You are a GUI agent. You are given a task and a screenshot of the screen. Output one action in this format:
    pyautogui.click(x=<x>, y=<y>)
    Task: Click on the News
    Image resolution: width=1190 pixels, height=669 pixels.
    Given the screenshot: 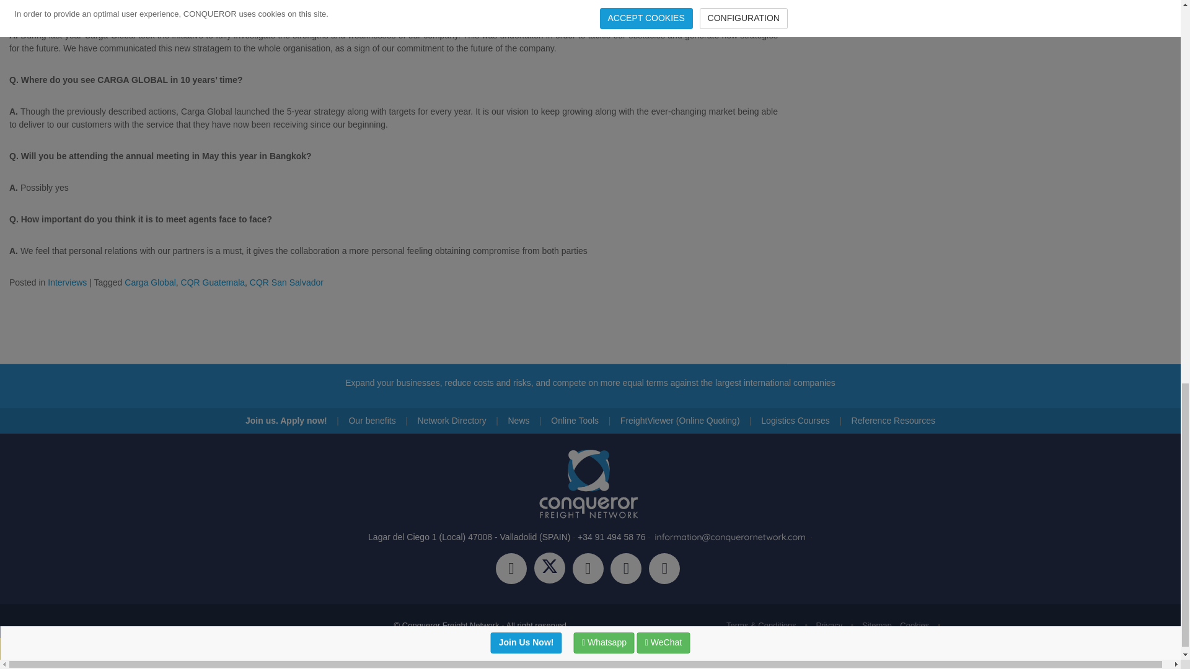 What is the action you would take?
    pyautogui.click(x=518, y=420)
    